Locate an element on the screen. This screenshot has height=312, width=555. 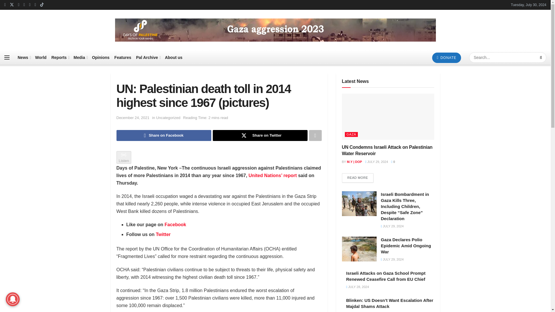
Media is located at coordinates (80, 57).